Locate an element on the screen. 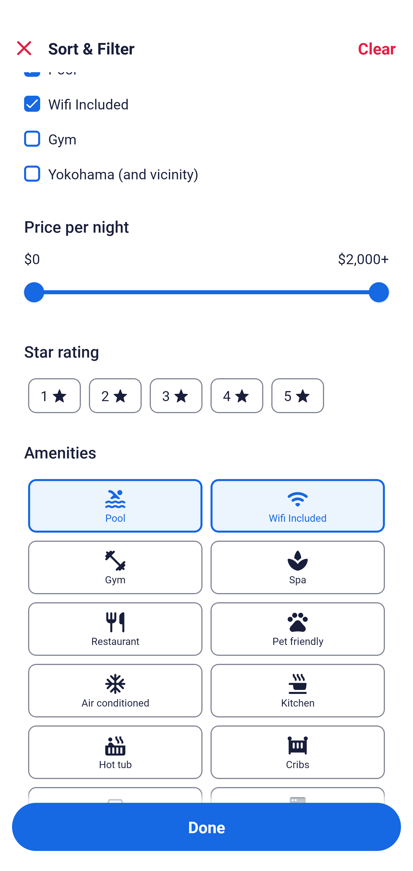 Image resolution: width=413 pixels, height=871 pixels. 3 is located at coordinates (176, 396).